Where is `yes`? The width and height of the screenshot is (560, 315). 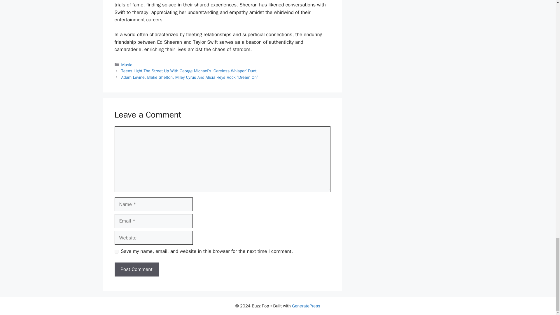 yes is located at coordinates (116, 251).